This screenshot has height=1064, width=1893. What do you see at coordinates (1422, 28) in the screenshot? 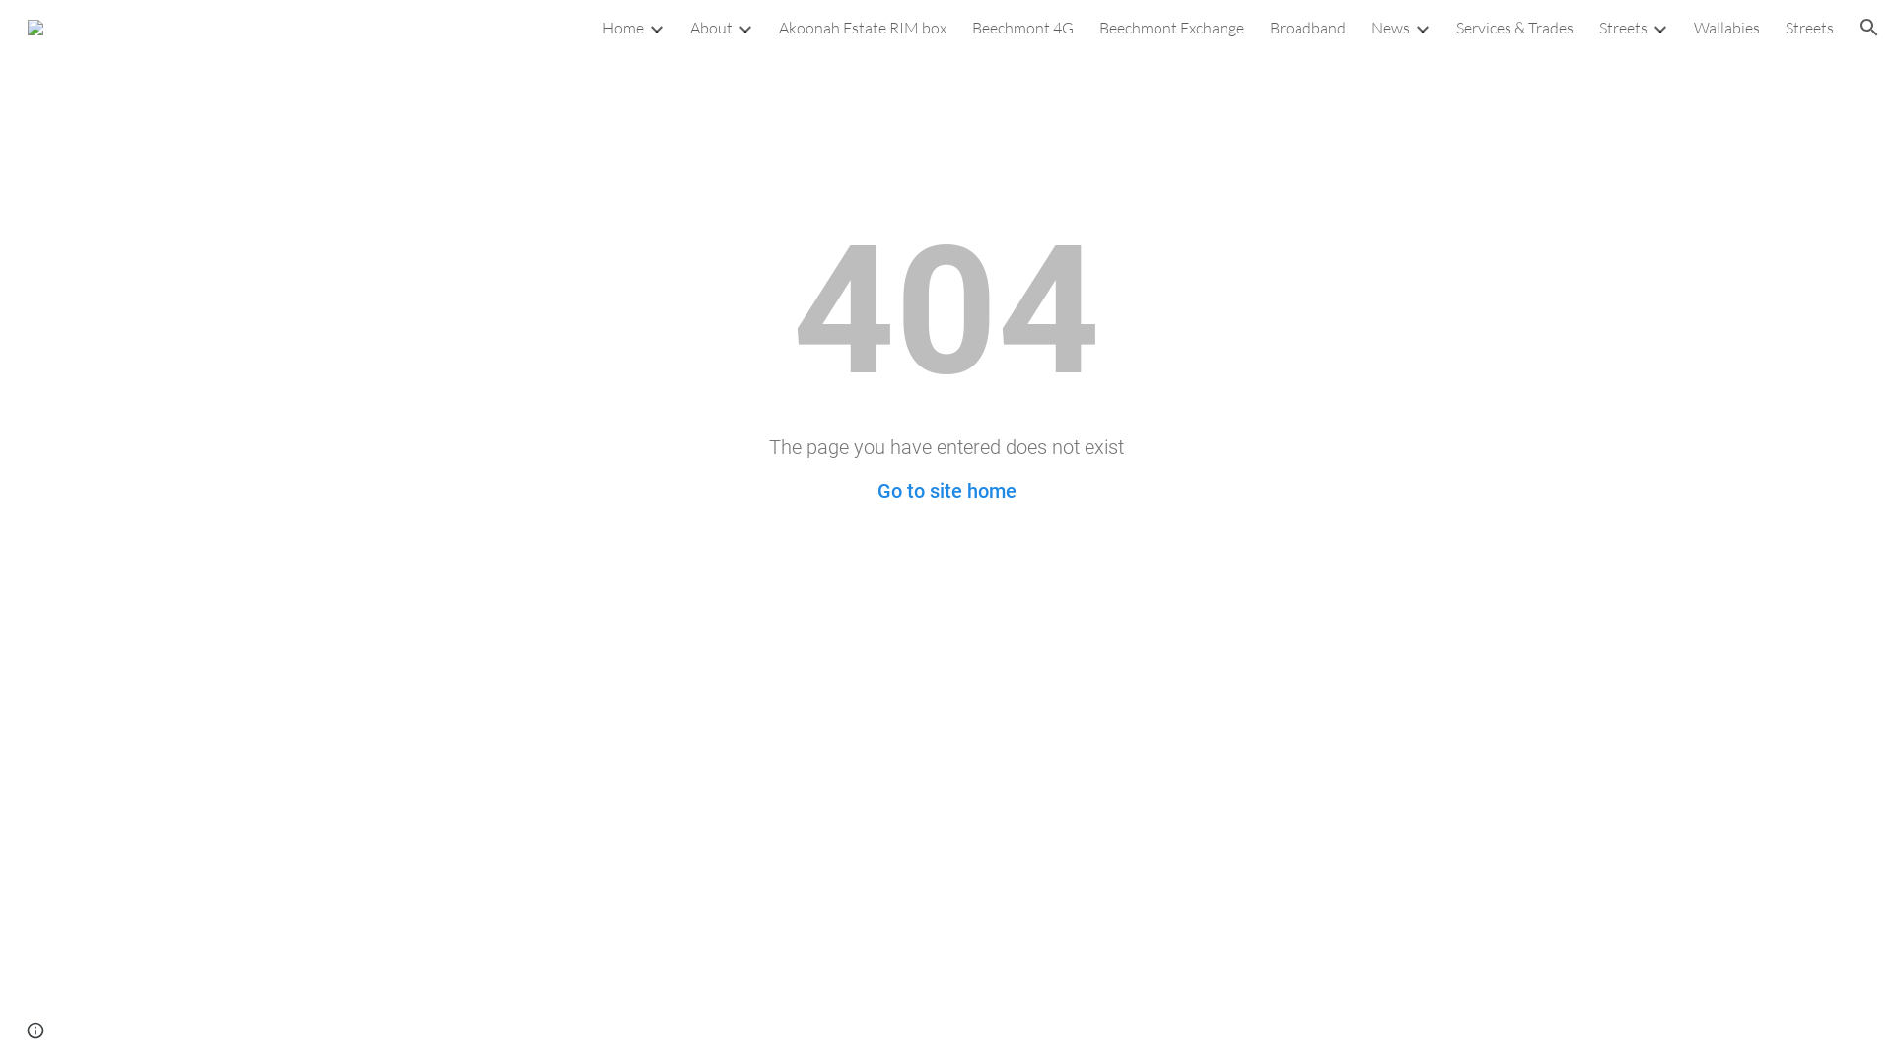
I see `Expand/Collapse` at bounding box center [1422, 28].